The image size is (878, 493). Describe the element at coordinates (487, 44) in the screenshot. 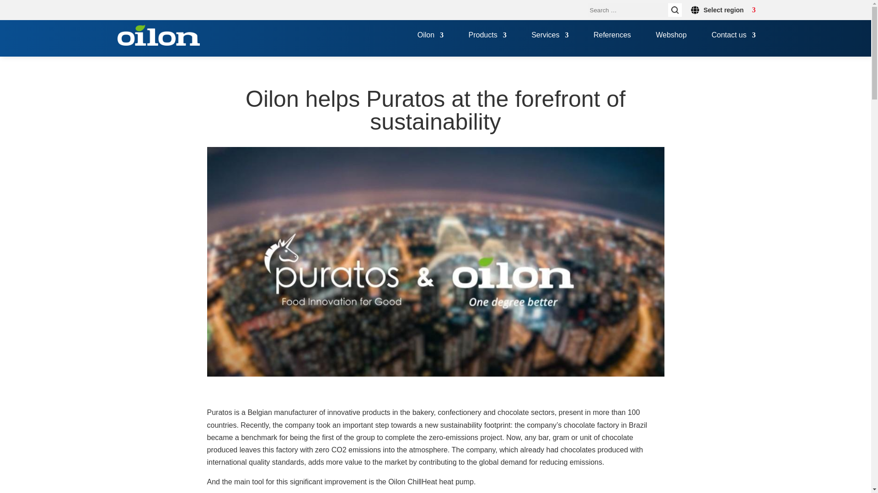

I see `Products` at that location.